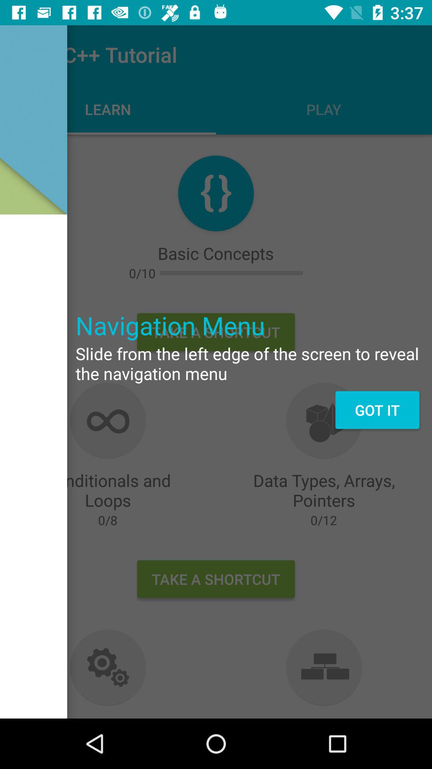 The width and height of the screenshot is (432, 769). I want to click on jump to the got it, so click(377, 410).